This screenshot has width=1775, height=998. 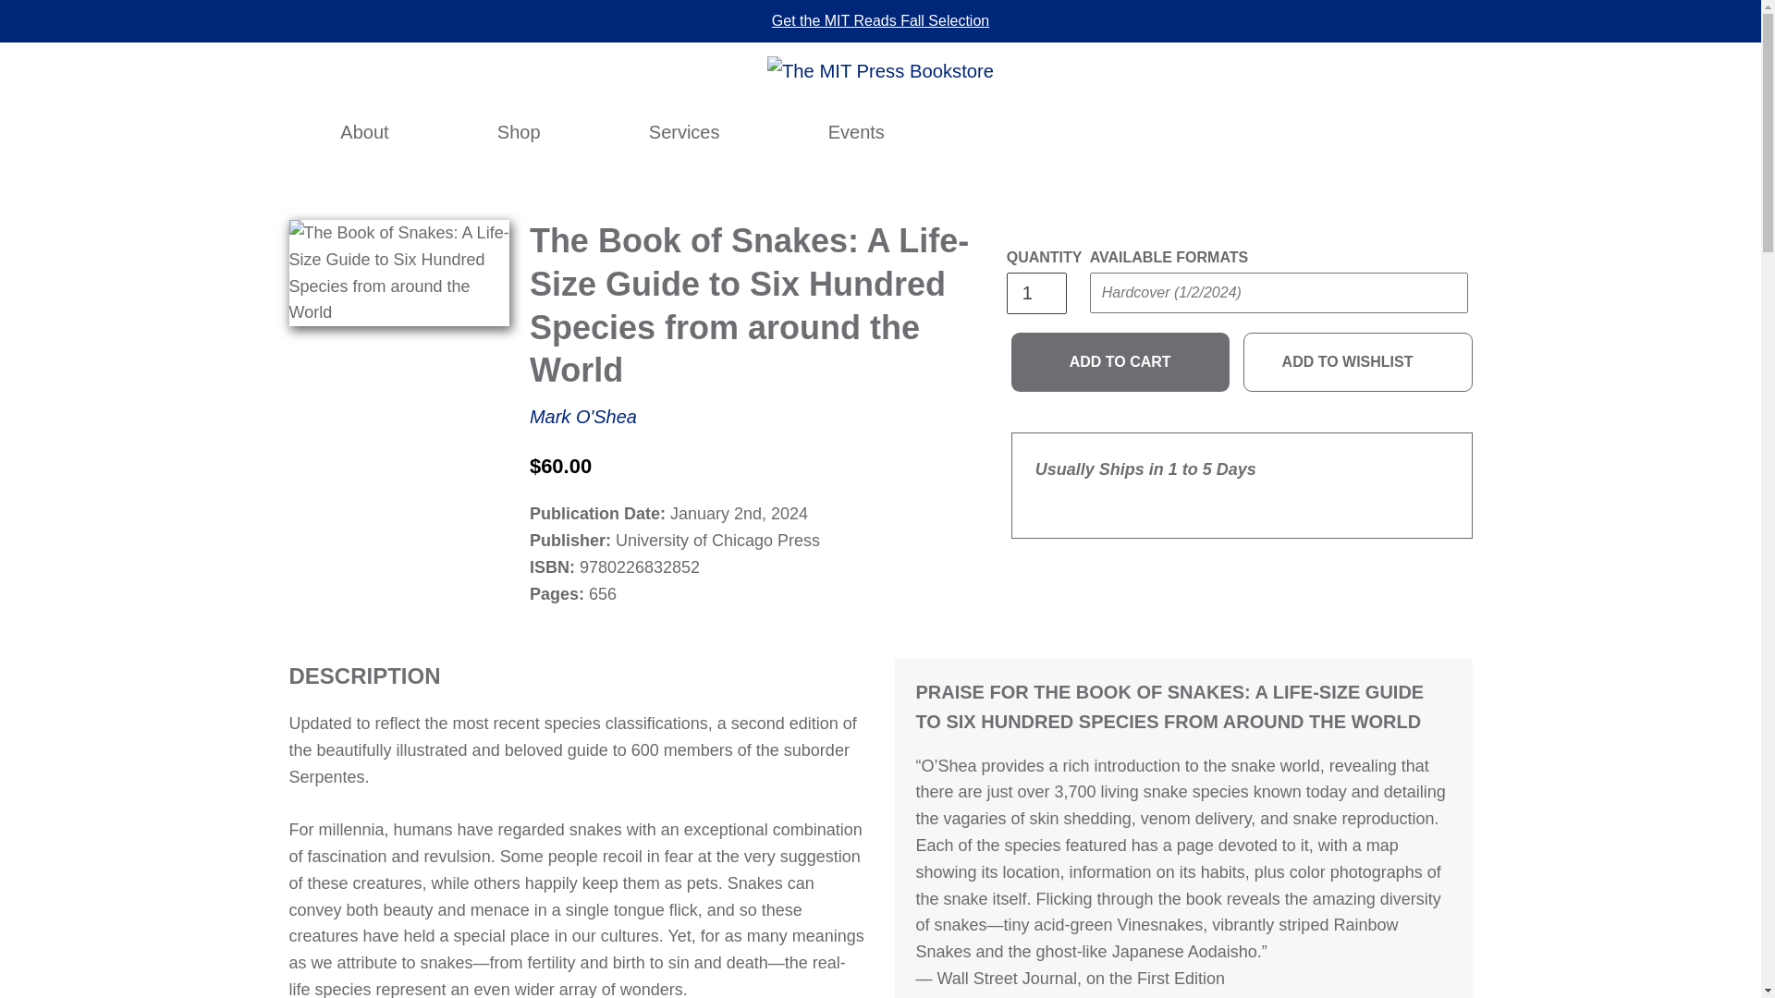 I want to click on Submit, so click(x=1426, y=142).